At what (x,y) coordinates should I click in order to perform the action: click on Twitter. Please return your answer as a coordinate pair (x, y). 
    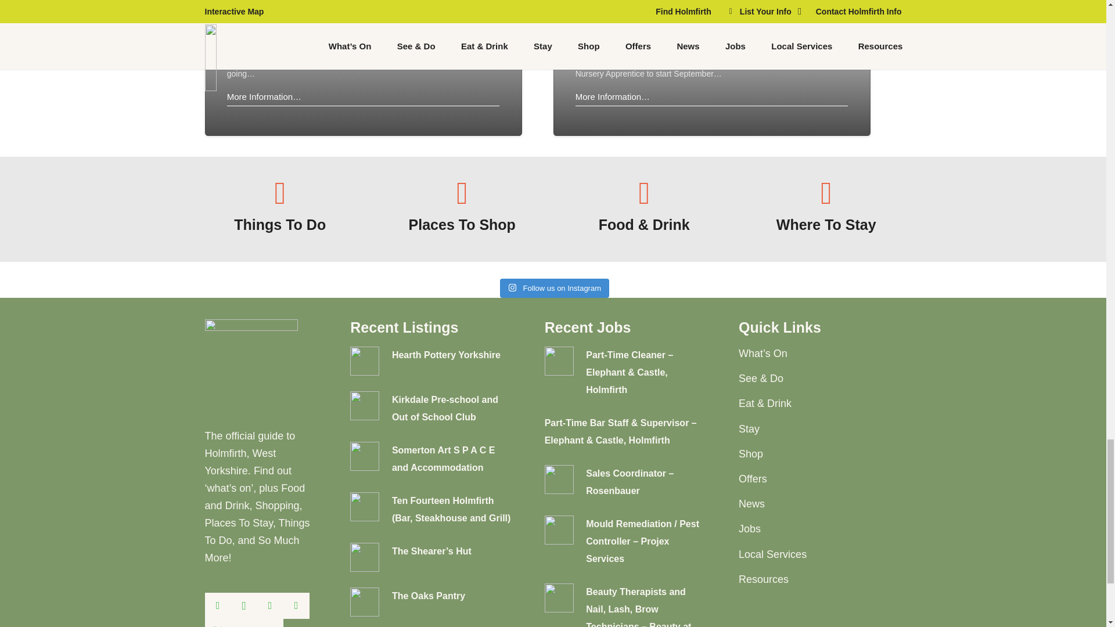
    Looking at the image, I should click on (217, 622).